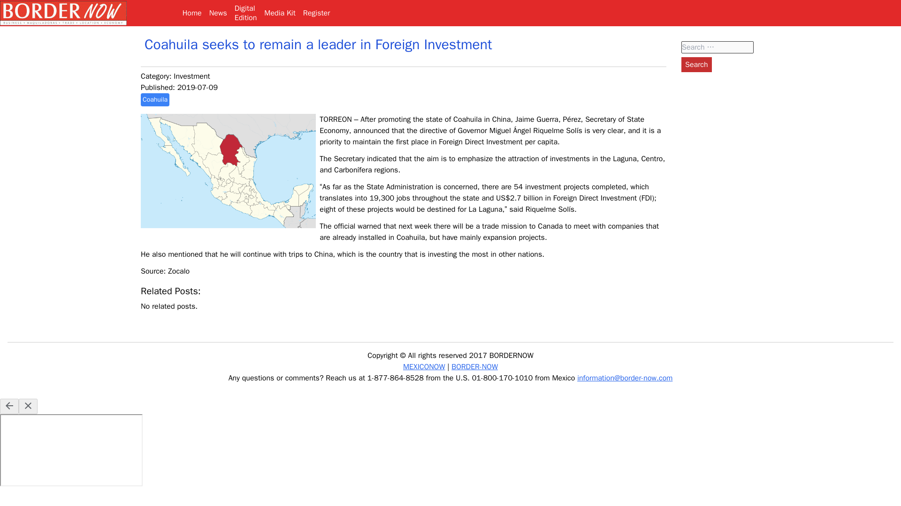  I want to click on Investment, so click(316, 13).